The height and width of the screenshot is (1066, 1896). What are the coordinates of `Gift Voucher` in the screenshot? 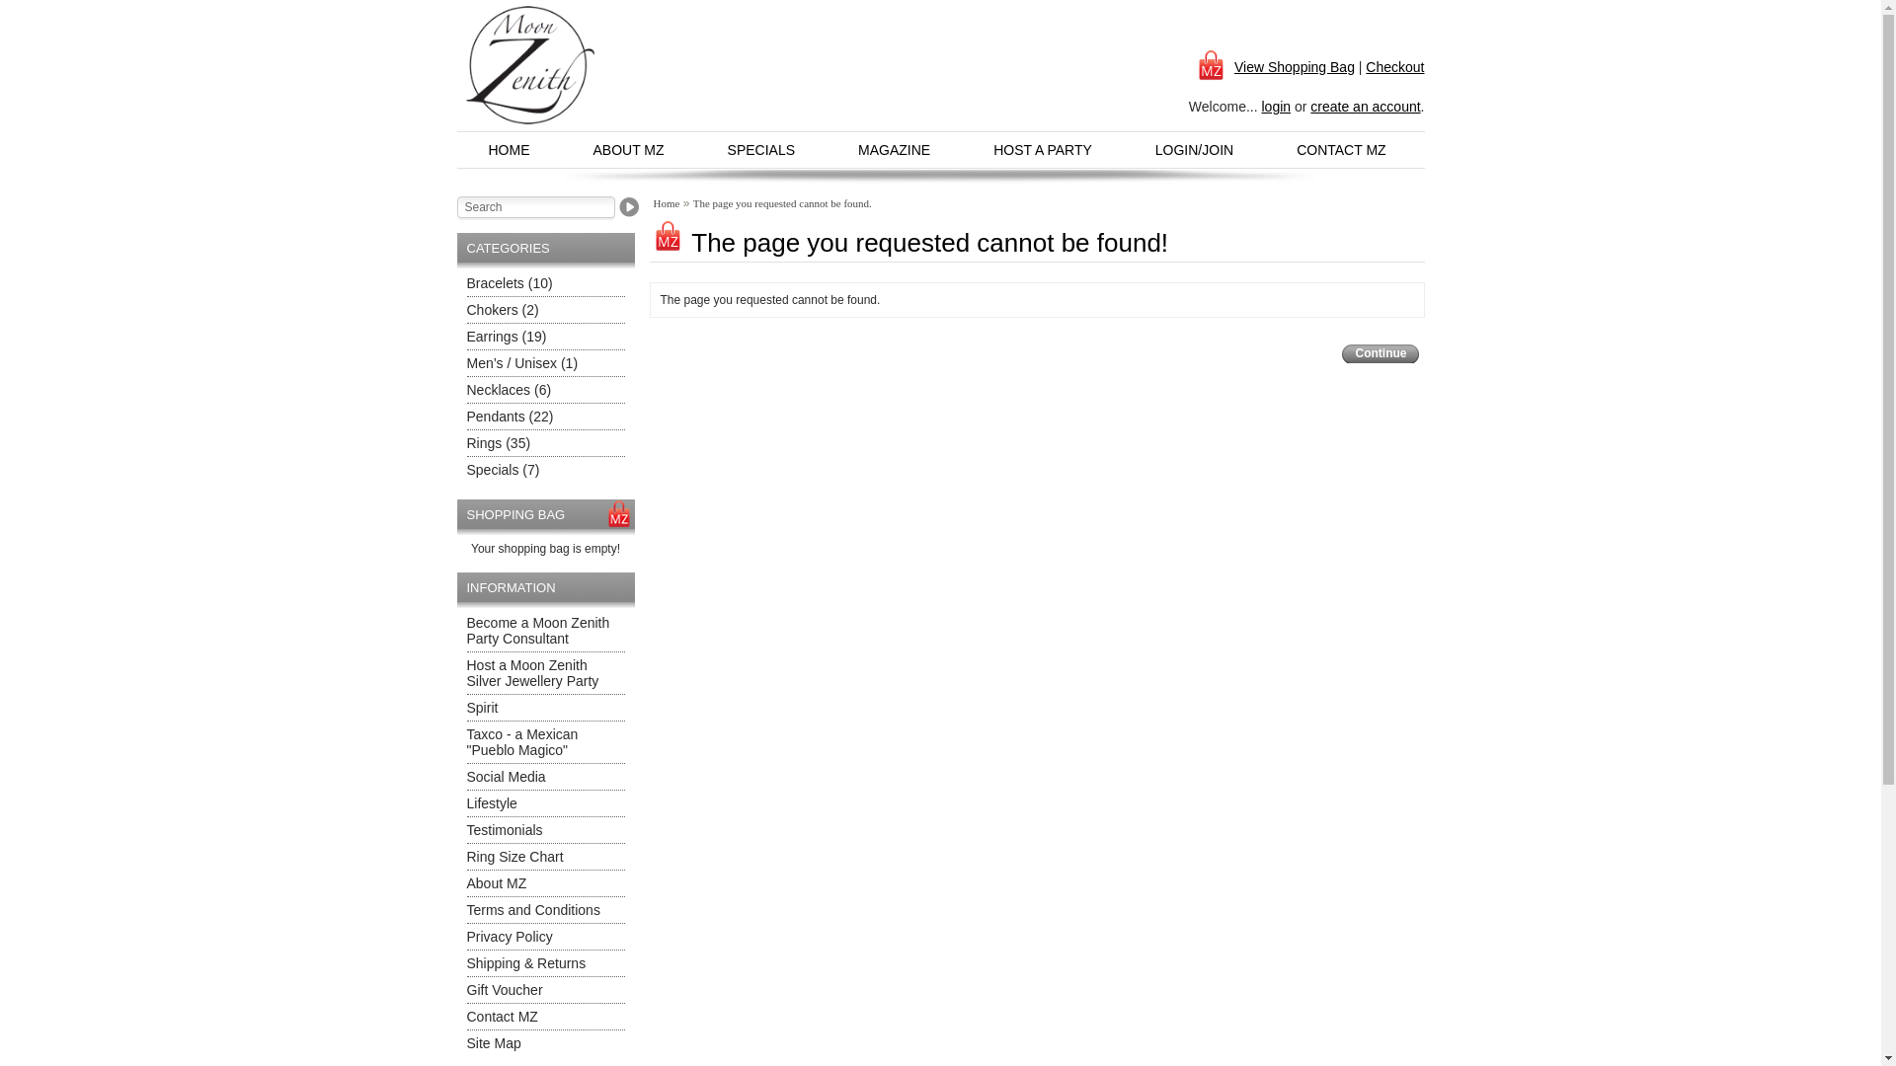 It's located at (504, 990).